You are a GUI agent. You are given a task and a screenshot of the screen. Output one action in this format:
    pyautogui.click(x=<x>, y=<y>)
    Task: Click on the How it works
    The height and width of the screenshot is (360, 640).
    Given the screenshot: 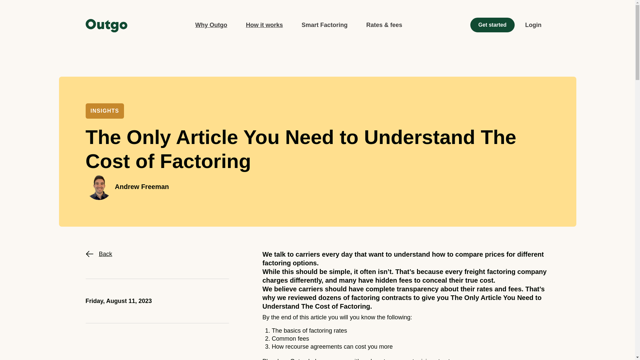 What is the action you would take?
    pyautogui.click(x=264, y=25)
    